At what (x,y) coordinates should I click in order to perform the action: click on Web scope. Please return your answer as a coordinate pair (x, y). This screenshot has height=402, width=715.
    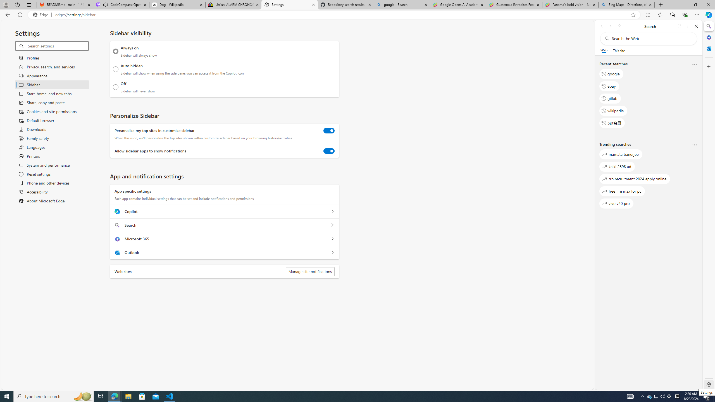
    Looking at the image, I should click on (604, 50).